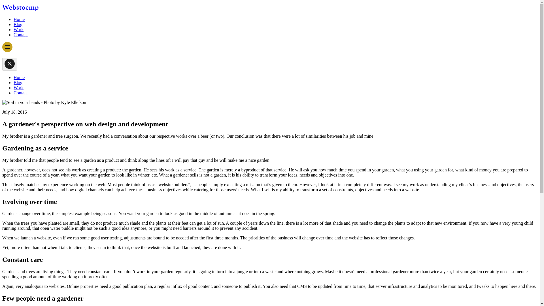 Image resolution: width=544 pixels, height=306 pixels. I want to click on Contact, so click(20, 35).